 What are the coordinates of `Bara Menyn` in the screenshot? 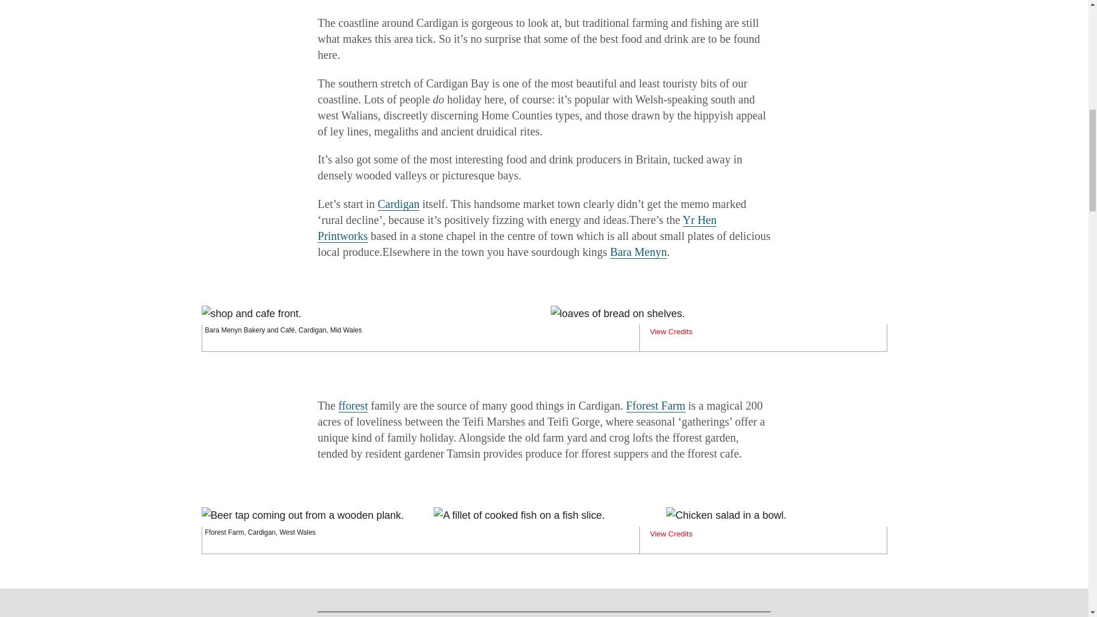 It's located at (638, 251).